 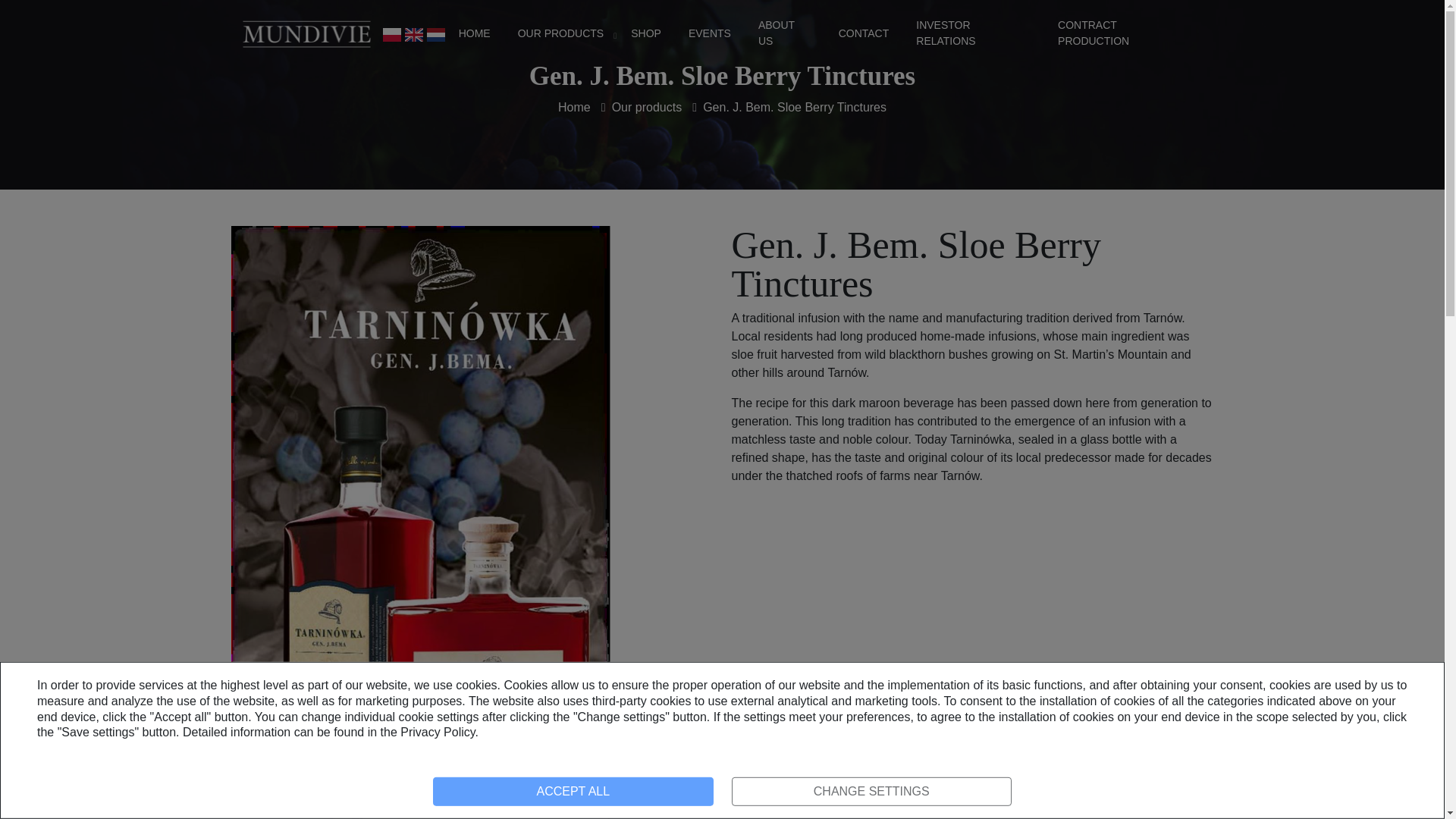 What do you see at coordinates (784, 33) in the screenshot?
I see `ABOUT US` at bounding box center [784, 33].